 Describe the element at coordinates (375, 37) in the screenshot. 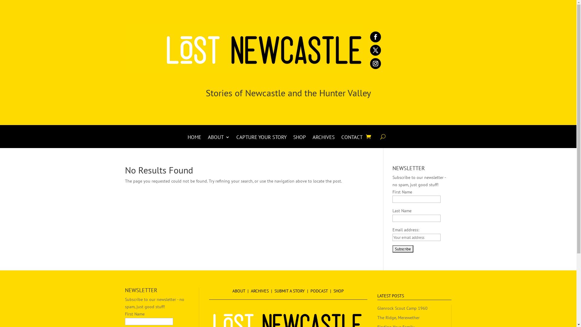

I see `Follow on Facebook` at that location.